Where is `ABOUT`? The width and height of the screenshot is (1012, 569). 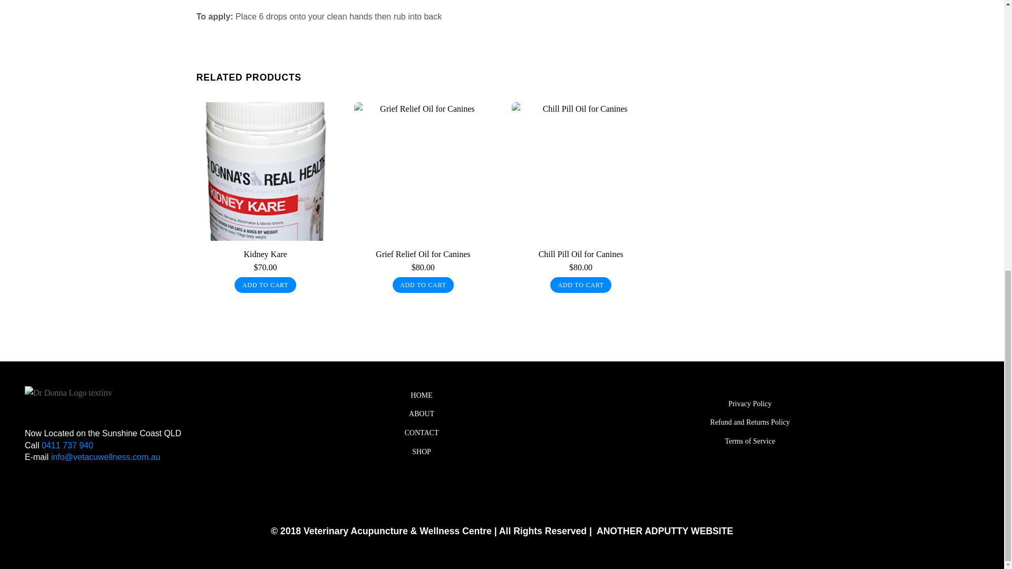
ABOUT is located at coordinates (422, 414).